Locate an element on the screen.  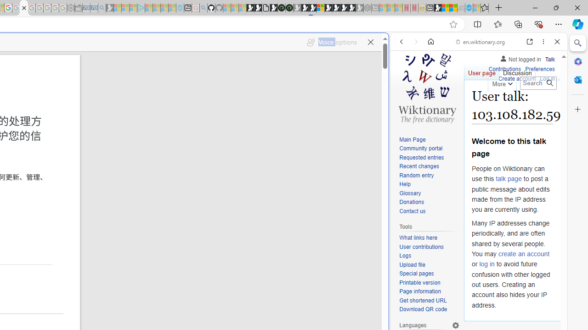
log in is located at coordinates (487, 264).